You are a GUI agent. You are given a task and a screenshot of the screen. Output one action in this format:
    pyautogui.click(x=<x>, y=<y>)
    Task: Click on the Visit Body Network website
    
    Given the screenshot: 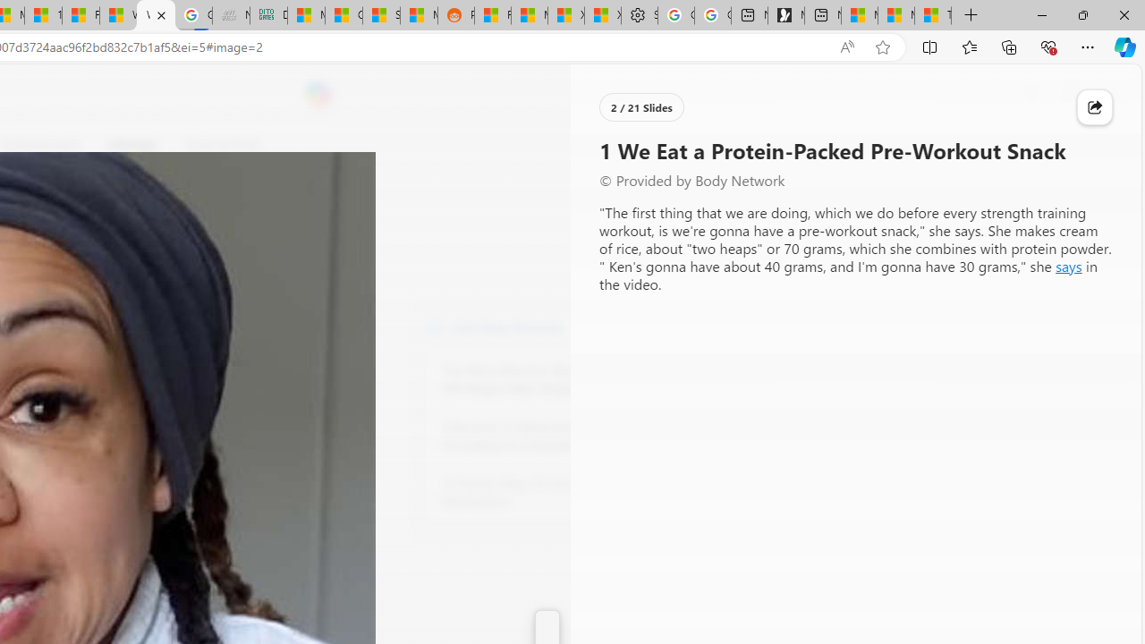 What is the action you would take?
    pyautogui.click(x=657, y=326)
    